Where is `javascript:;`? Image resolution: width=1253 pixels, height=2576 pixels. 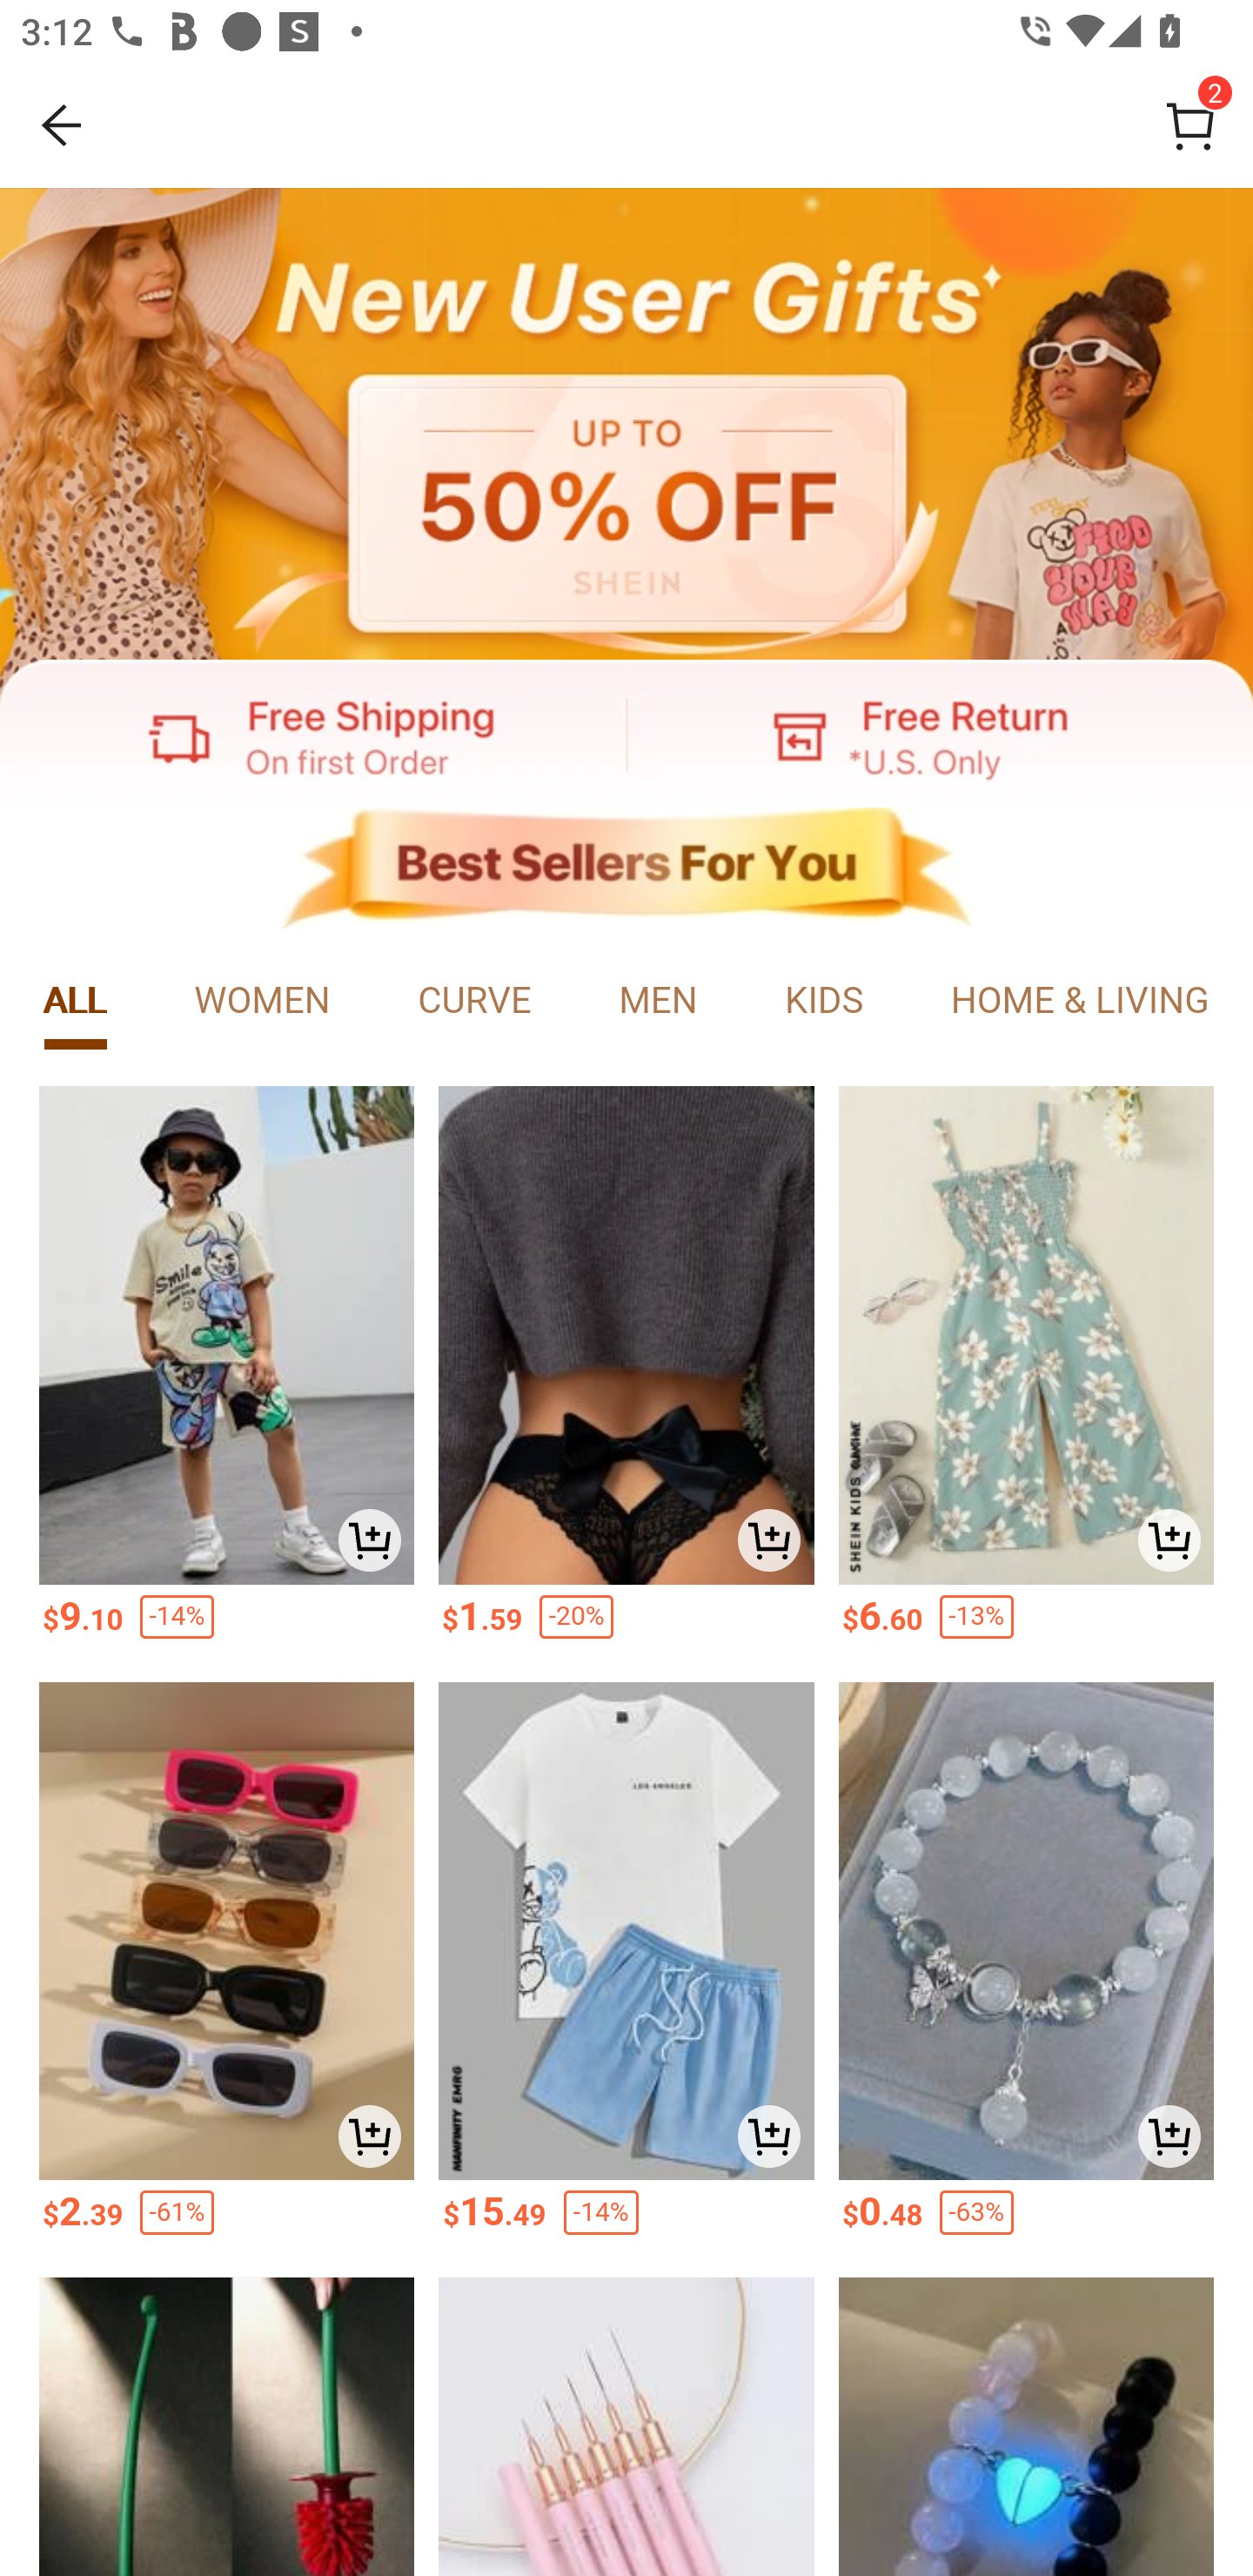
javascript:; is located at coordinates (313, 734).